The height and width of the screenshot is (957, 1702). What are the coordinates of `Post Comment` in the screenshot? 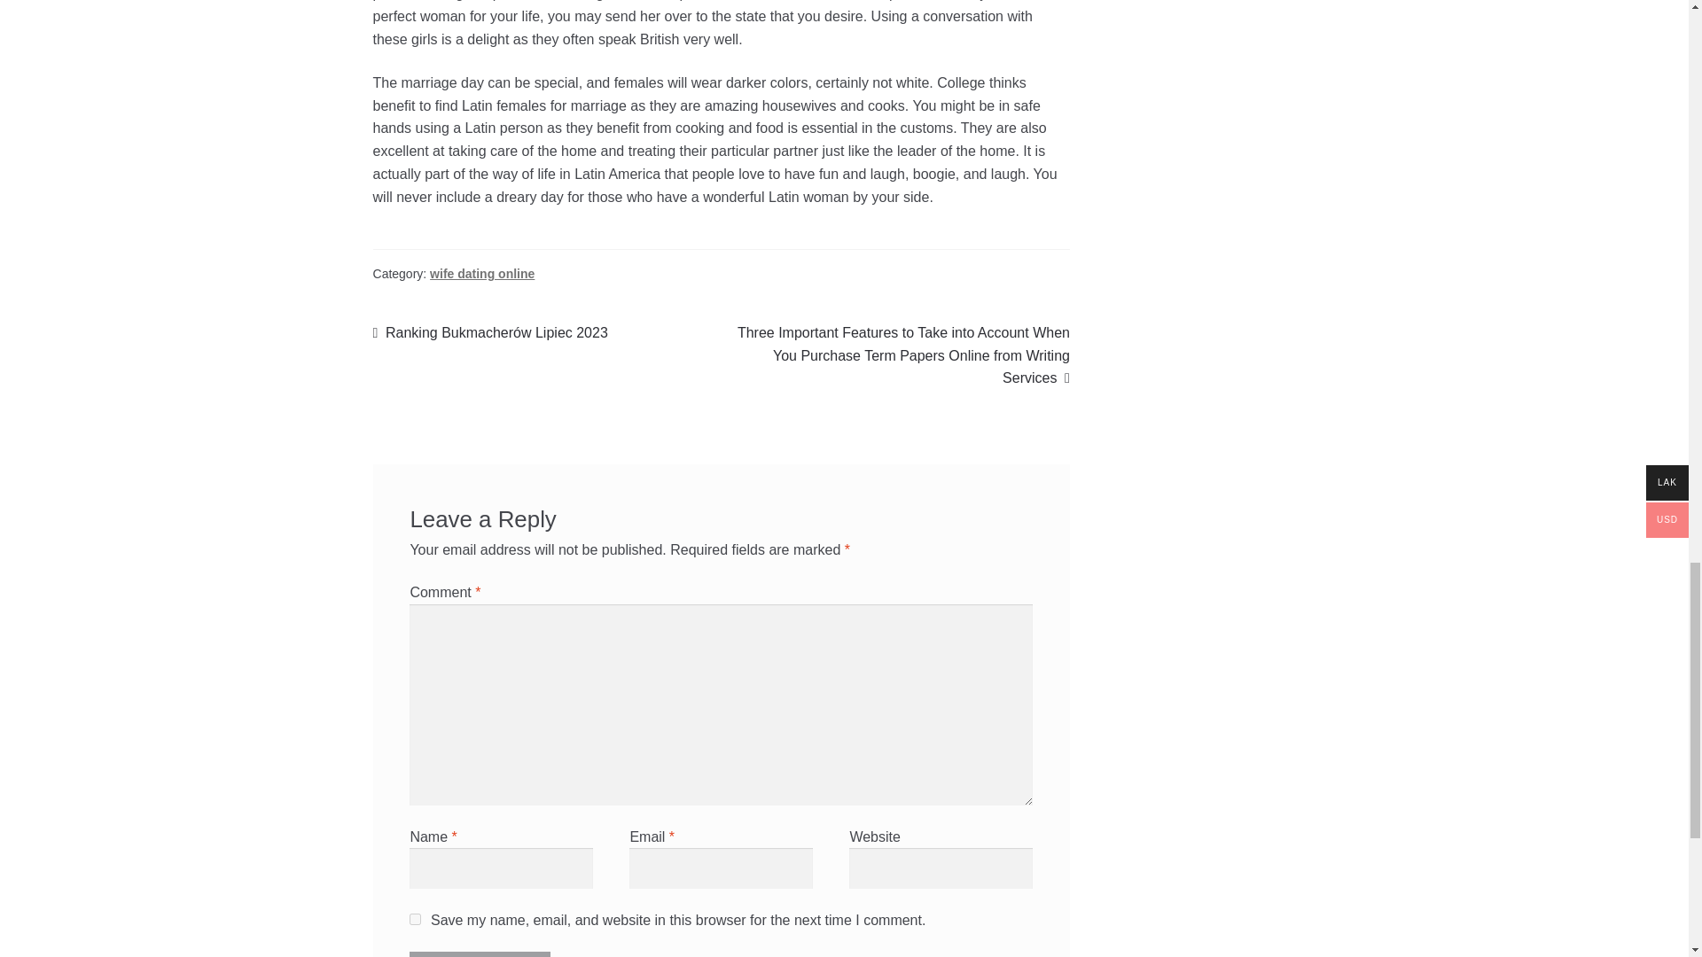 It's located at (480, 953).